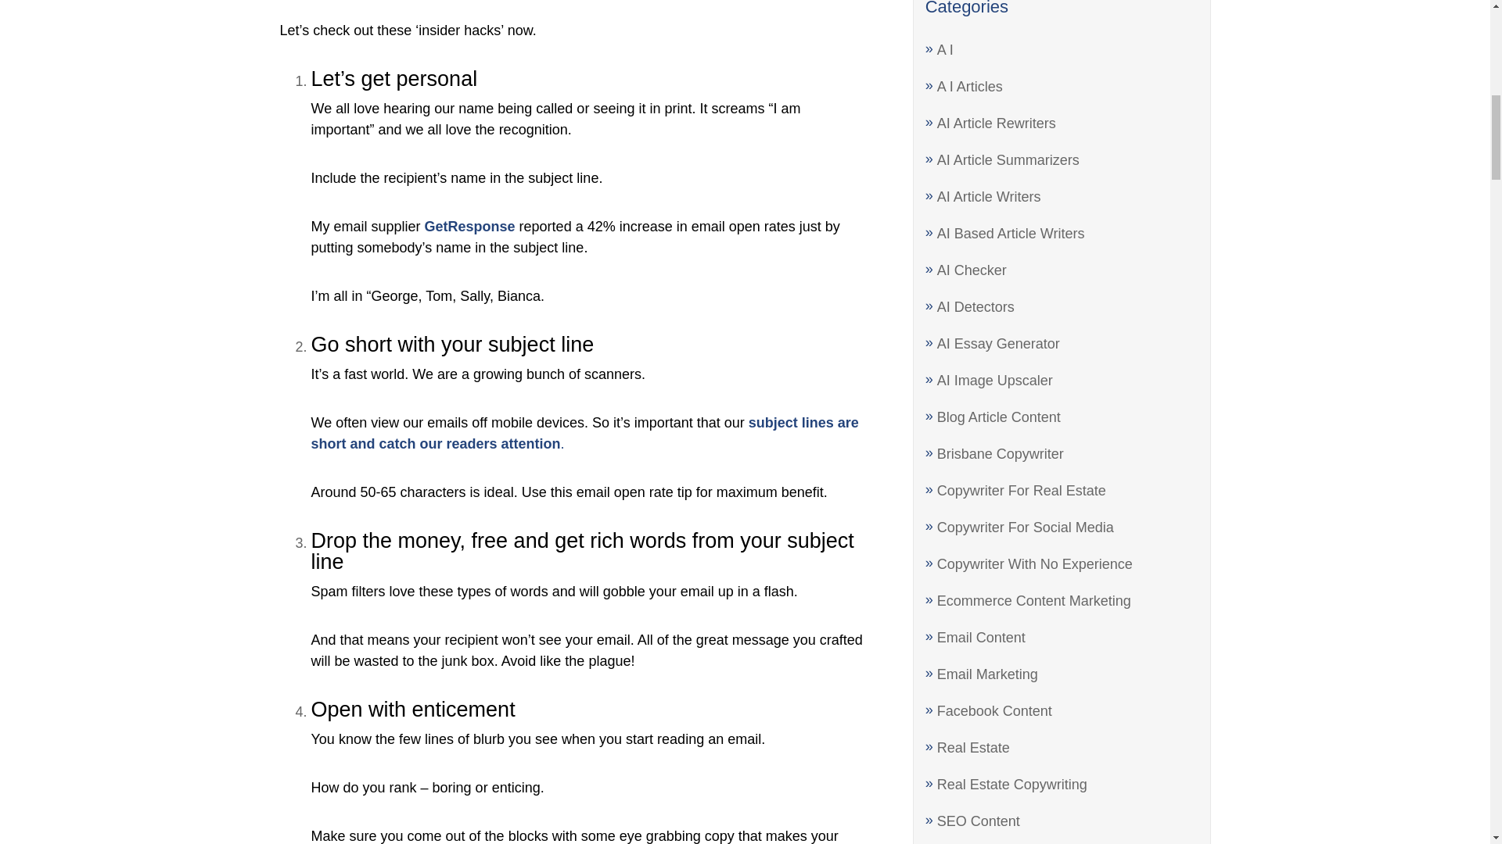 The width and height of the screenshot is (1502, 844). What do you see at coordinates (1034, 564) in the screenshot?
I see `Copywriter With No Experience` at bounding box center [1034, 564].